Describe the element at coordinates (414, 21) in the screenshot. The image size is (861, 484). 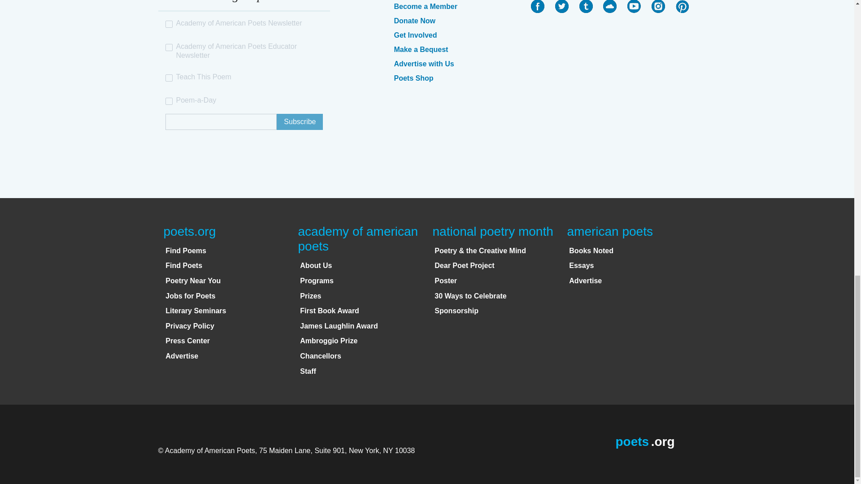
I see `Donate Now` at that location.